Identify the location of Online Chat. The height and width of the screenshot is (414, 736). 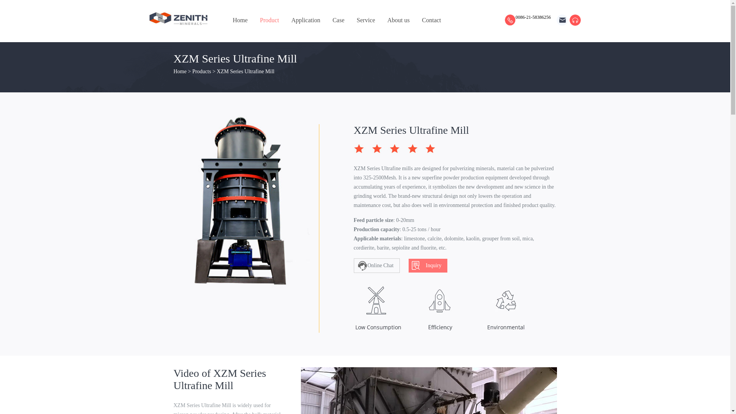
(376, 265).